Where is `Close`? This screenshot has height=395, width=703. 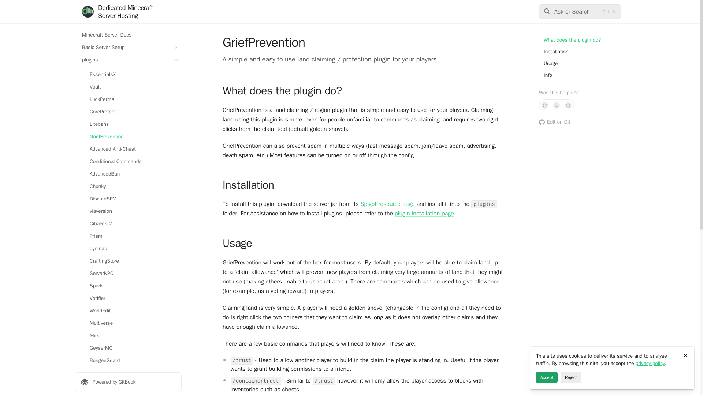 Close is located at coordinates (685, 355).